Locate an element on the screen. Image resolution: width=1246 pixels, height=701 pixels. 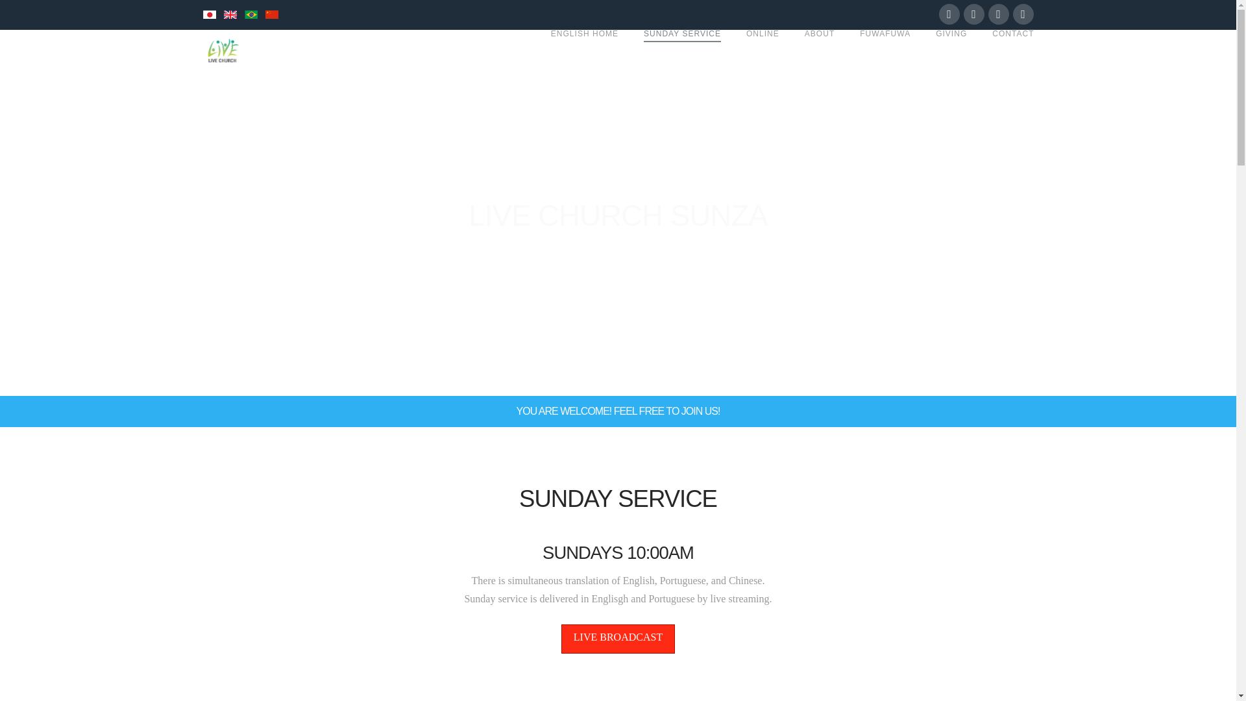
SUNDAY SERVICE is located at coordinates (681, 49).